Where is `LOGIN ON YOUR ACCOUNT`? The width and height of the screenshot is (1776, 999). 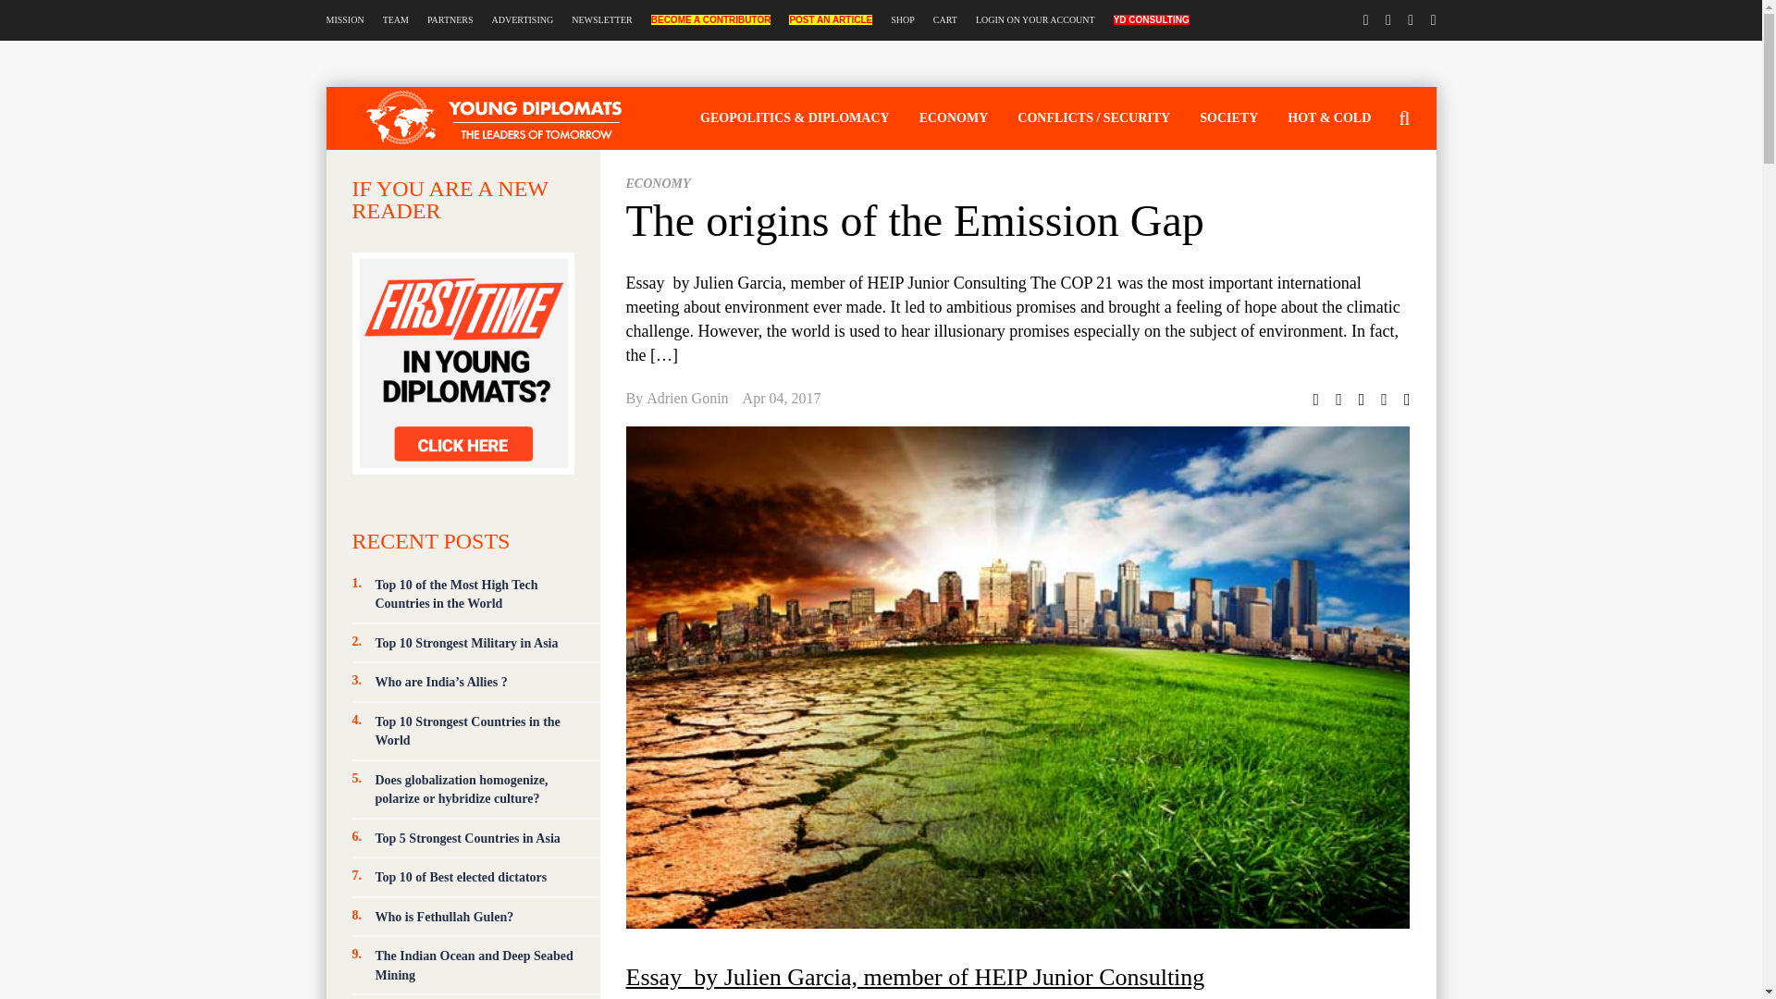 LOGIN ON YOUR ACCOUNT is located at coordinates (1035, 20).